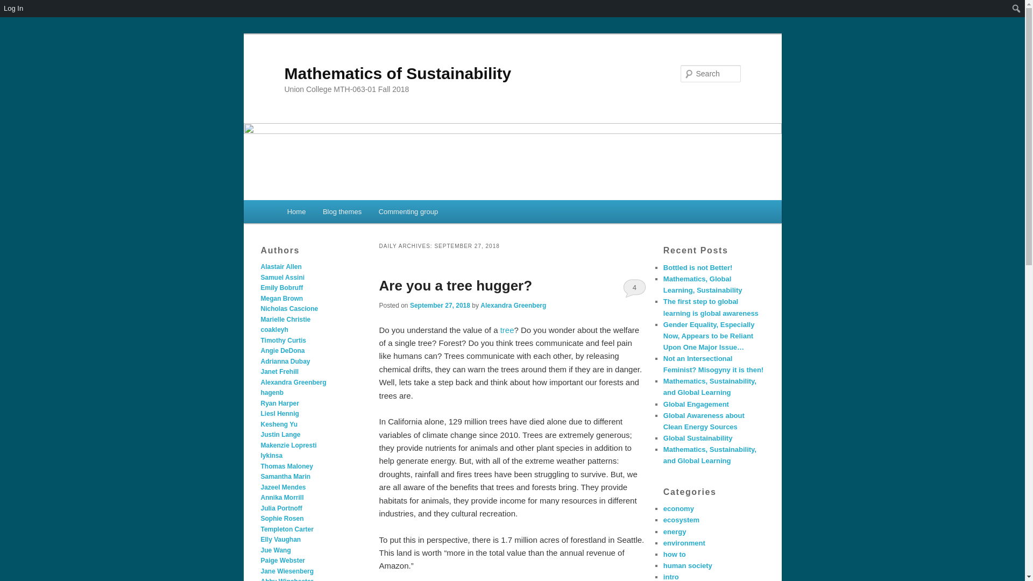 This screenshot has width=1033, height=581. I want to click on Home, so click(296, 211).